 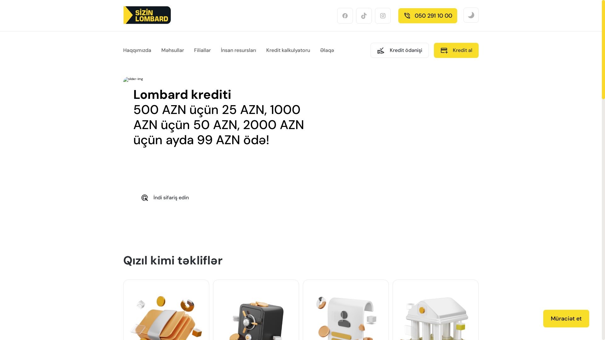 I want to click on Kredit kalkulyatoru, so click(x=288, y=50).